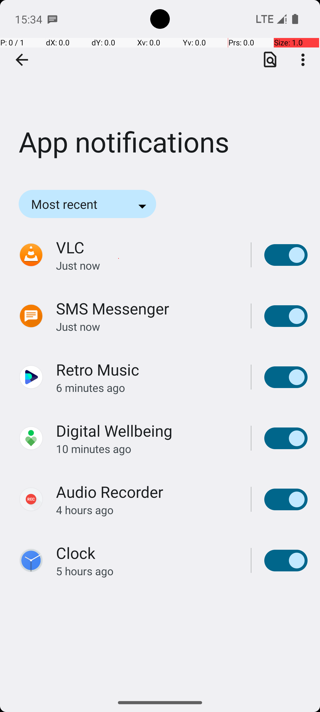 The height and width of the screenshot is (712, 320). Describe the element at coordinates (147, 387) in the screenshot. I see `6 minutes ago` at that location.